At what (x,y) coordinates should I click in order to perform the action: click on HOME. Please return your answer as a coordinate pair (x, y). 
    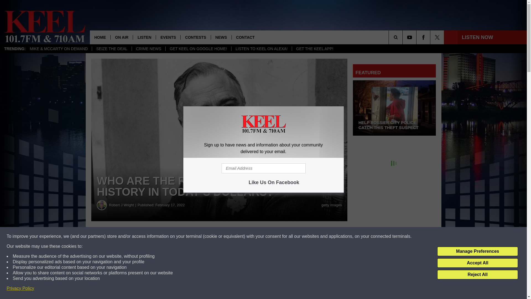
    Looking at the image, I should click on (100, 37).